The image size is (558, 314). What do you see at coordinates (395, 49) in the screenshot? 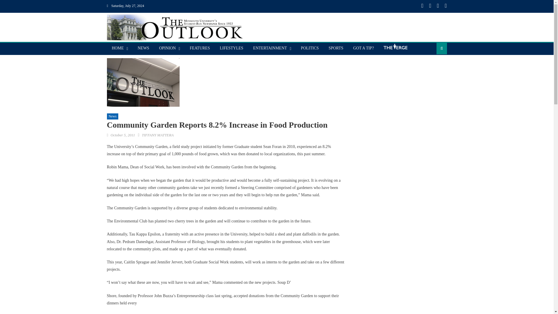
I see `THE VERGE` at bounding box center [395, 49].